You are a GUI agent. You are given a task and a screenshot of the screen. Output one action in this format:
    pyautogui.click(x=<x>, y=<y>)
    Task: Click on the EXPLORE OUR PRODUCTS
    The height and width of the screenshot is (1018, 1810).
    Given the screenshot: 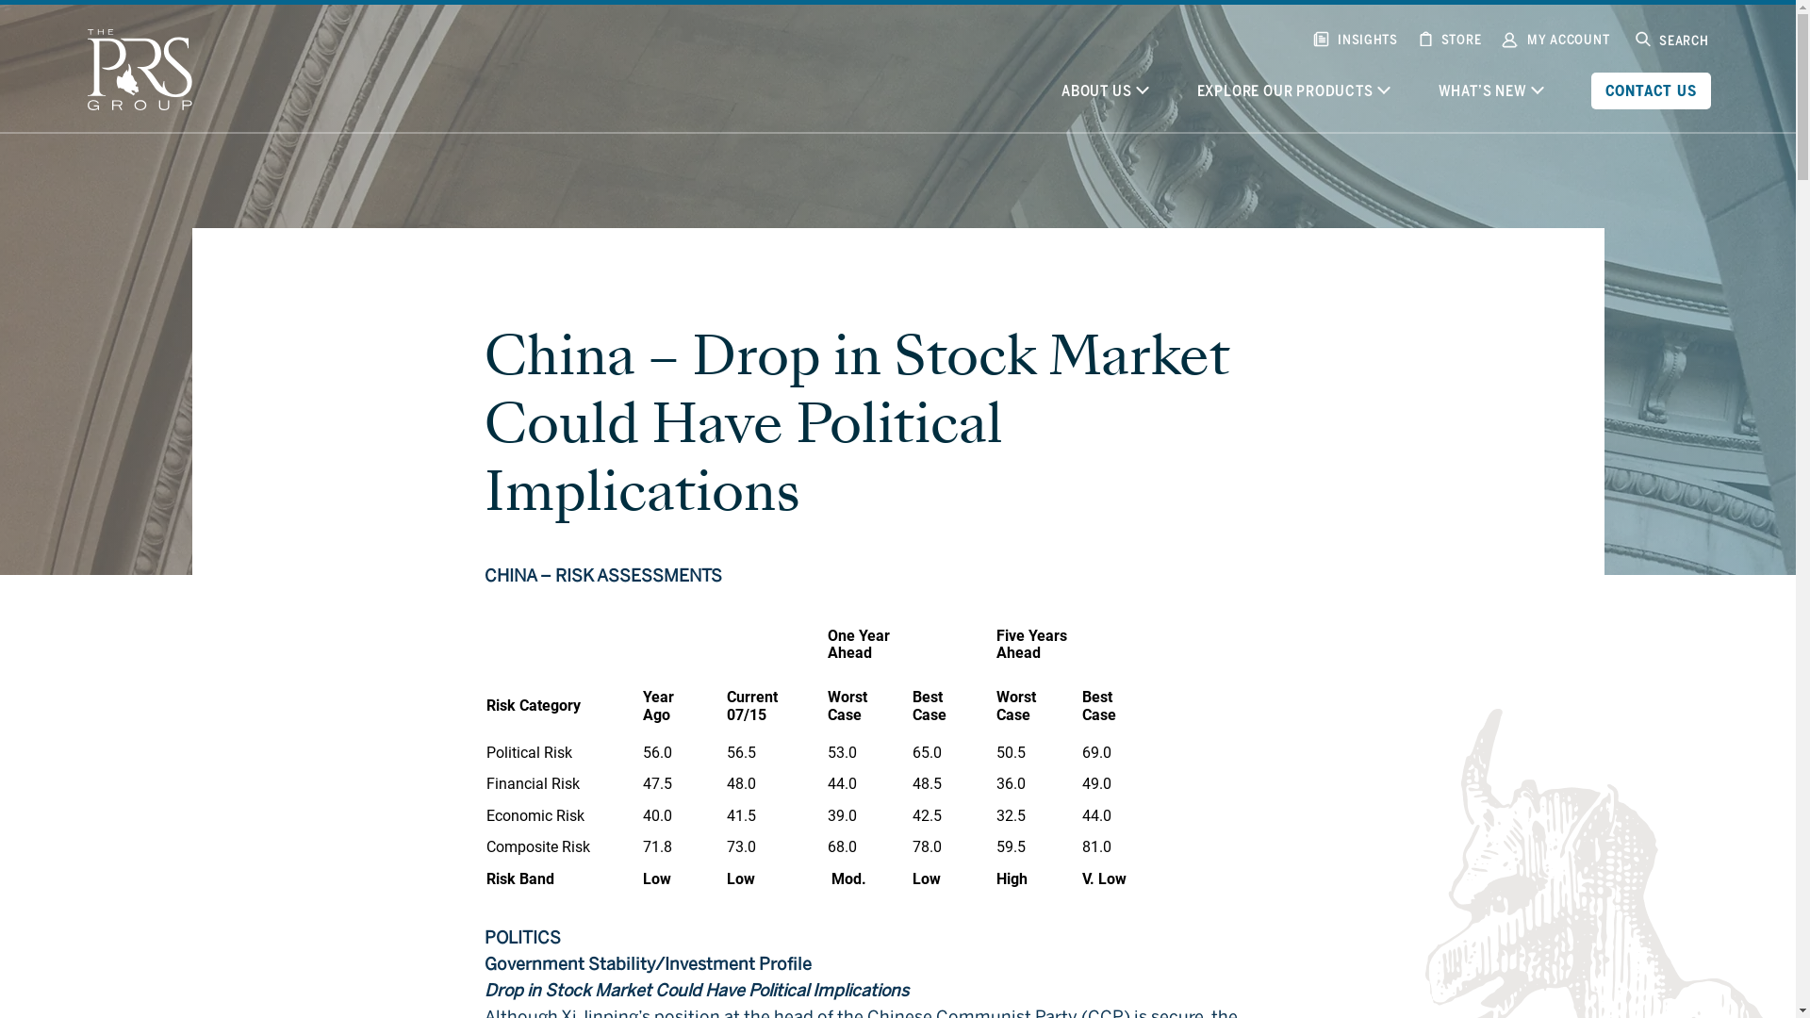 What is the action you would take?
    pyautogui.click(x=1293, y=90)
    